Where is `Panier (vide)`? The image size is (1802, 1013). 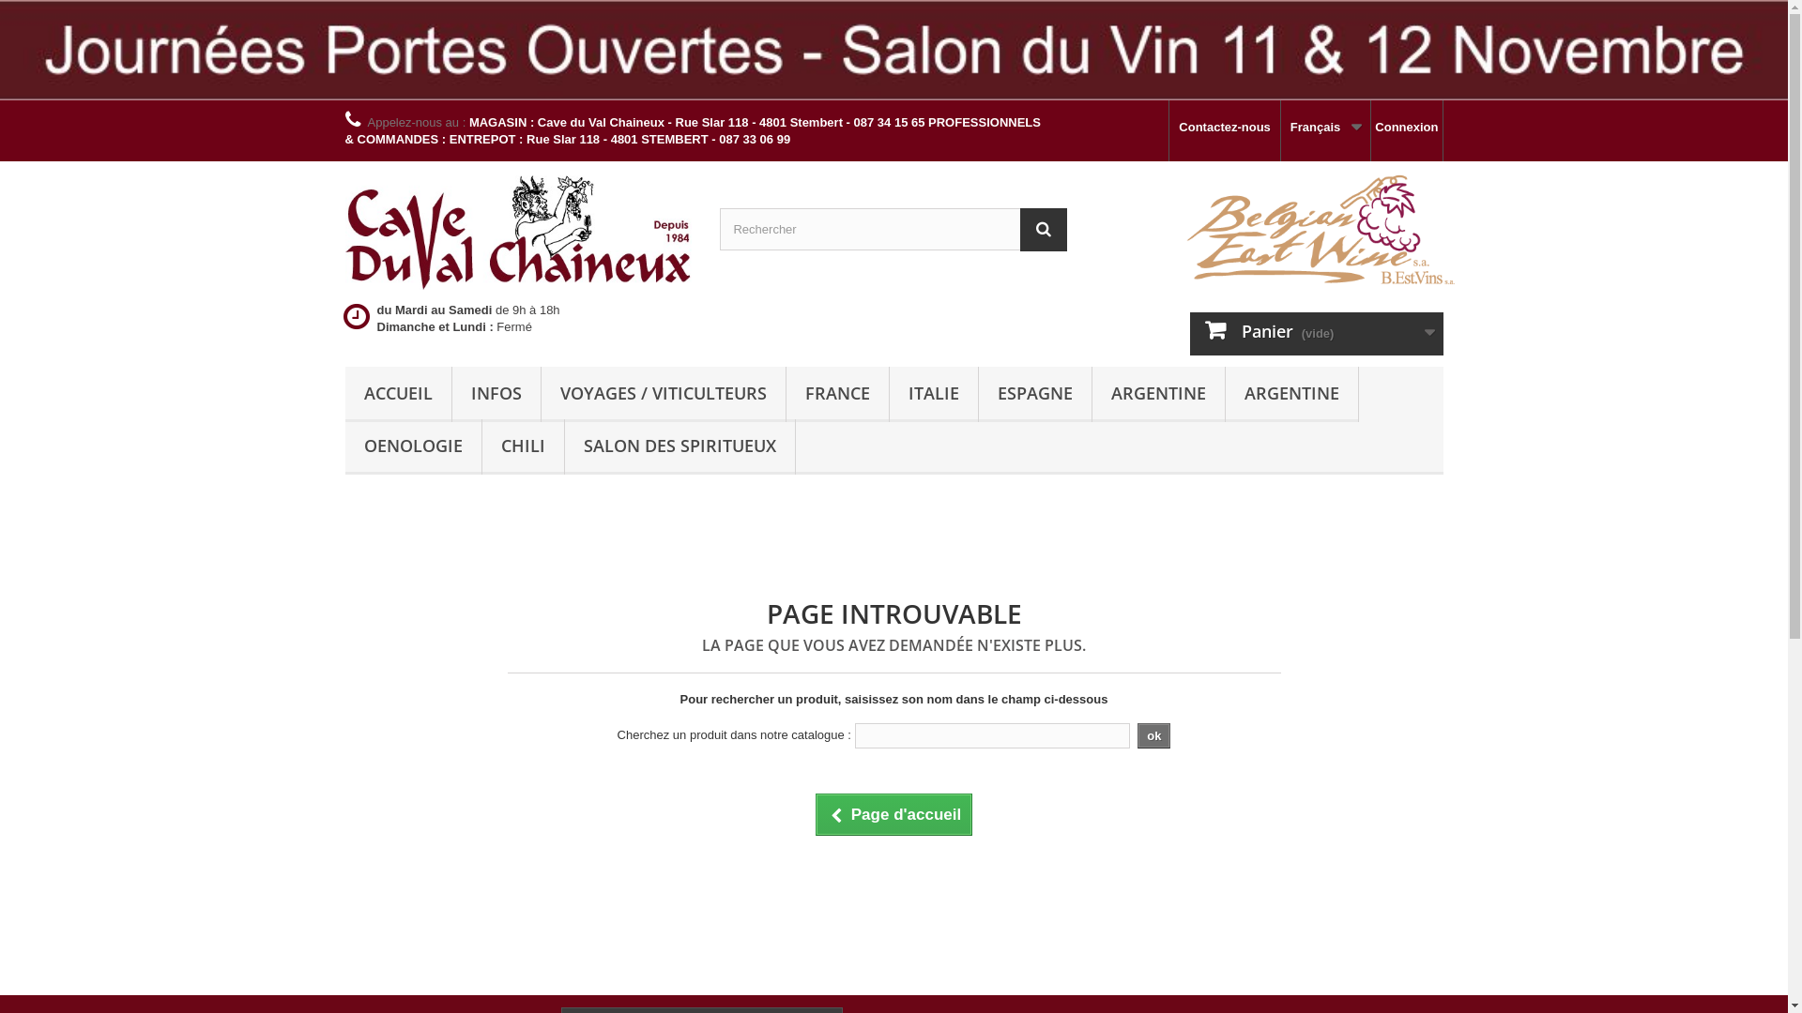 Panier (vide) is located at coordinates (1317, 334).